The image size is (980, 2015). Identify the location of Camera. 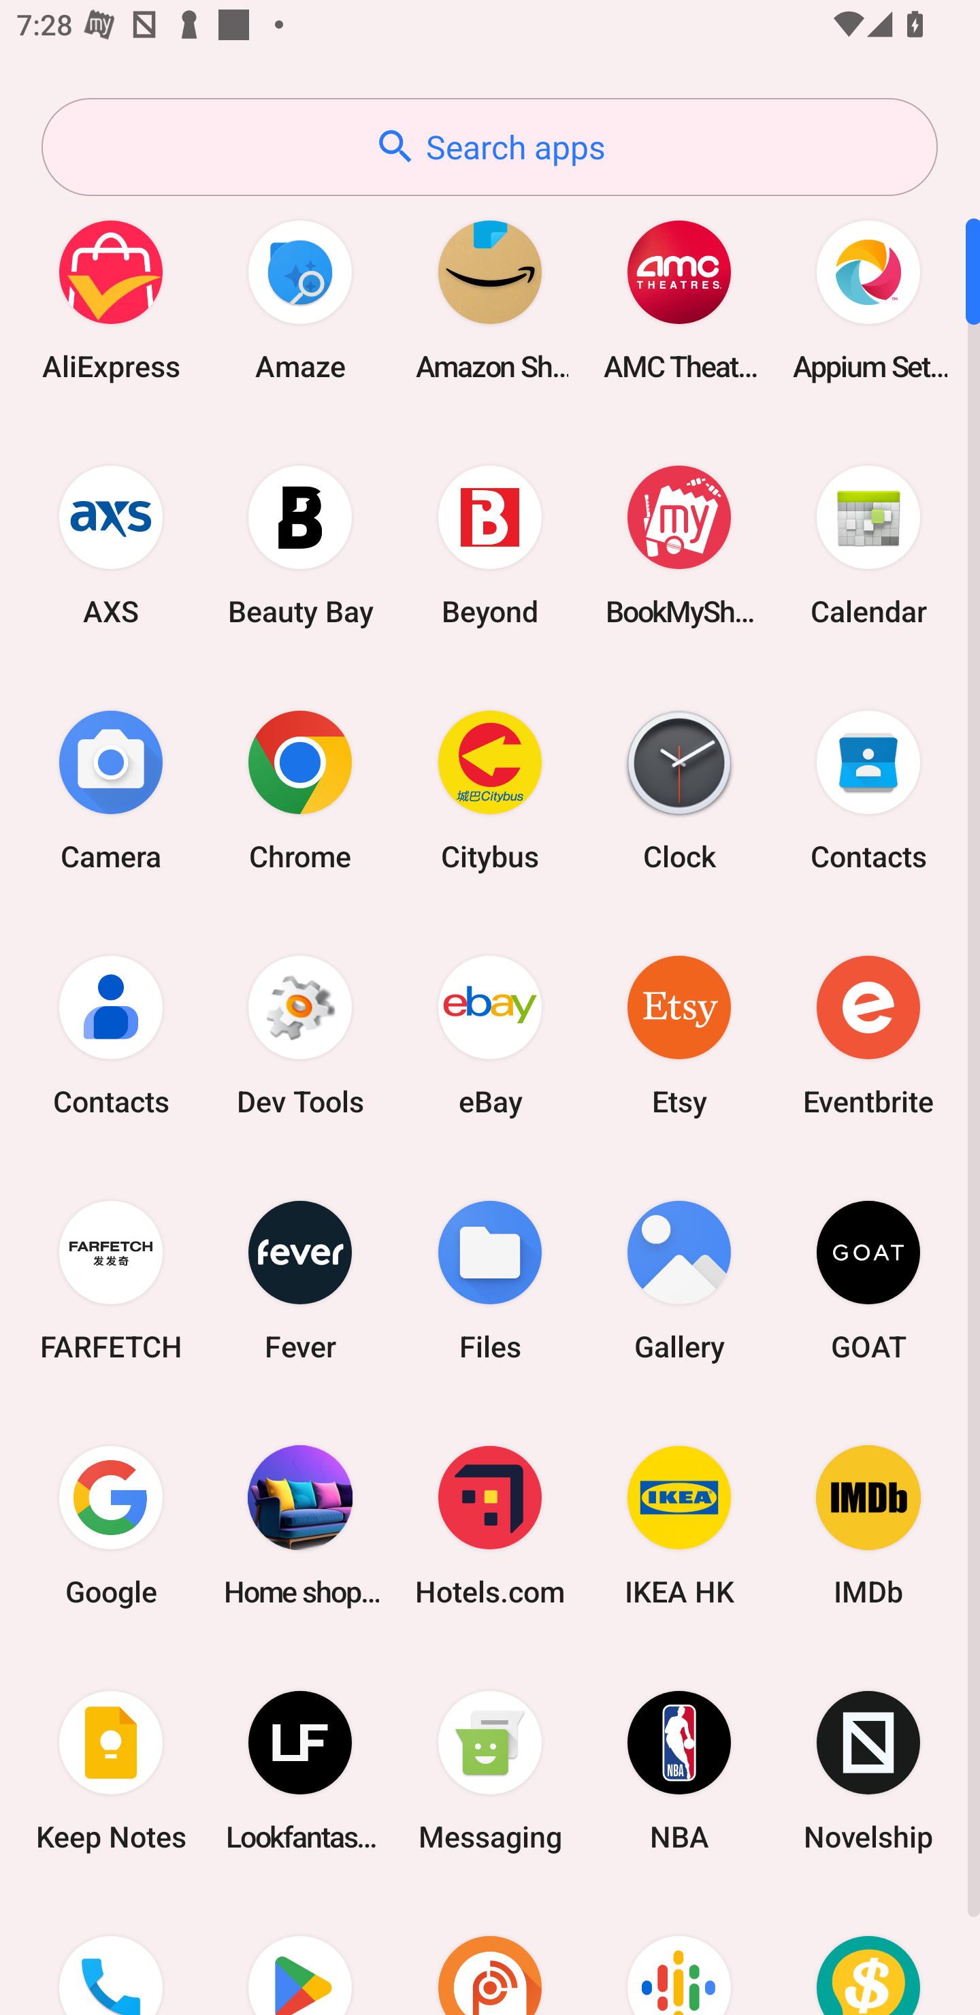
(111, 790).